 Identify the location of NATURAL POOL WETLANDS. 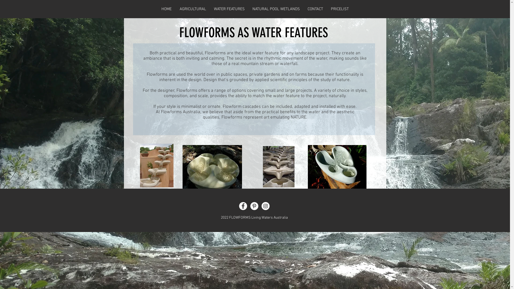
(276, 9).